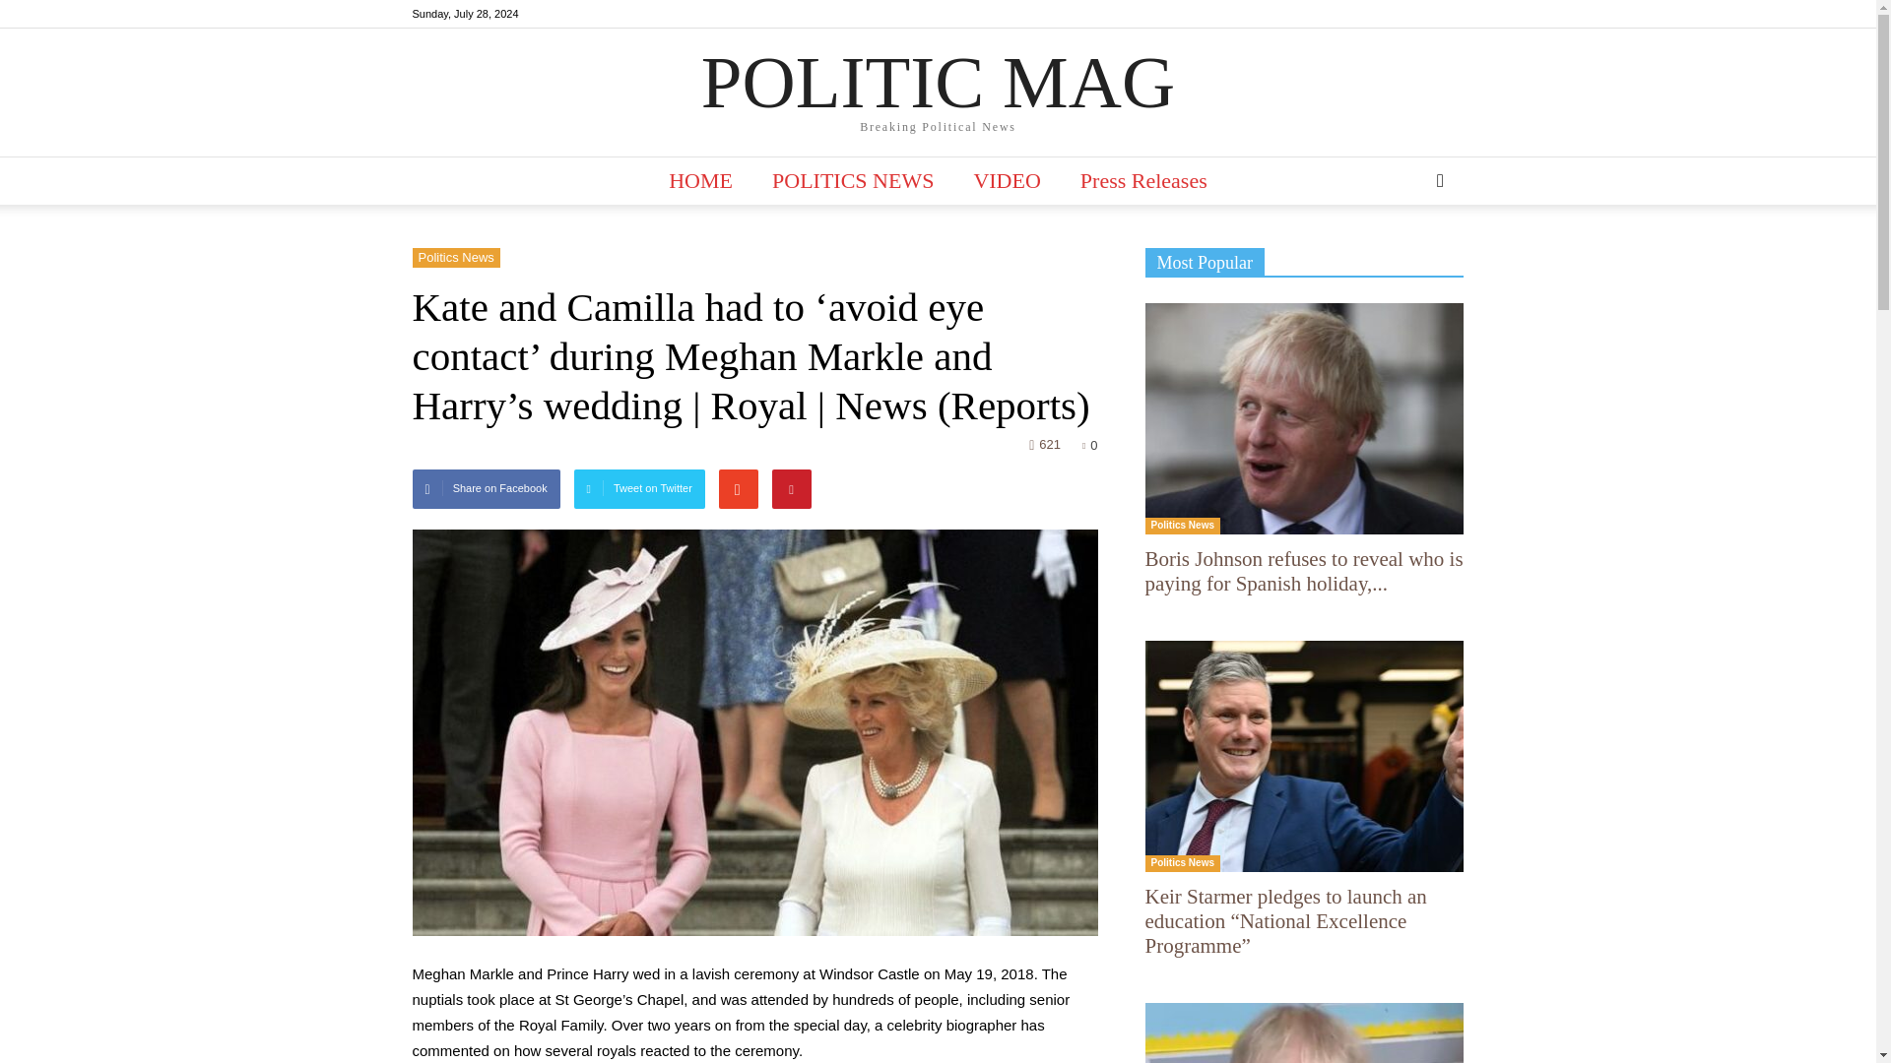  Describe the element at coordinates (1006, 181) in the screenshot. I see `VIDEO` at that location.